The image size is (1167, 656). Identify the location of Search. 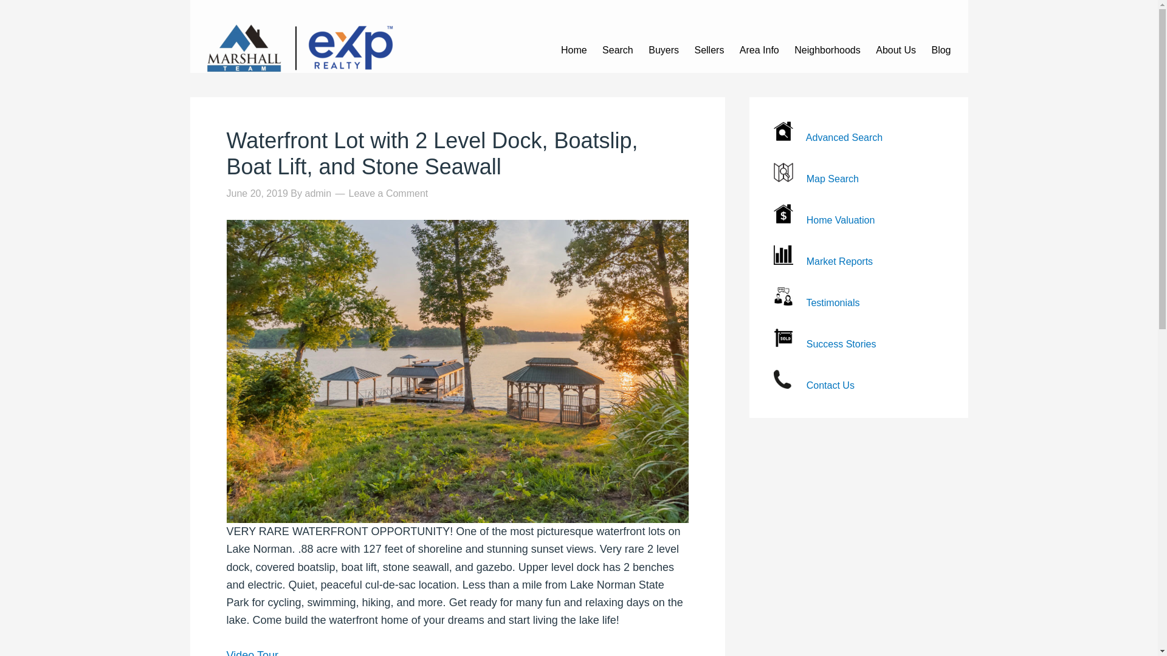
(618, 48).